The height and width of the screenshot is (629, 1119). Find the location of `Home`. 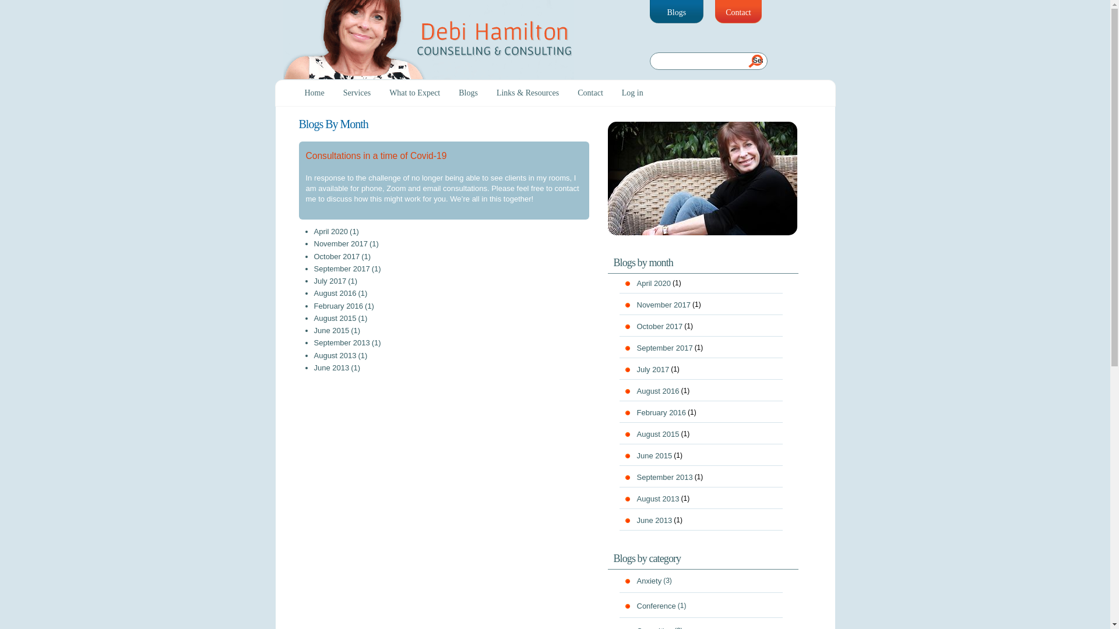

Home is located at coordinates (314, 93).